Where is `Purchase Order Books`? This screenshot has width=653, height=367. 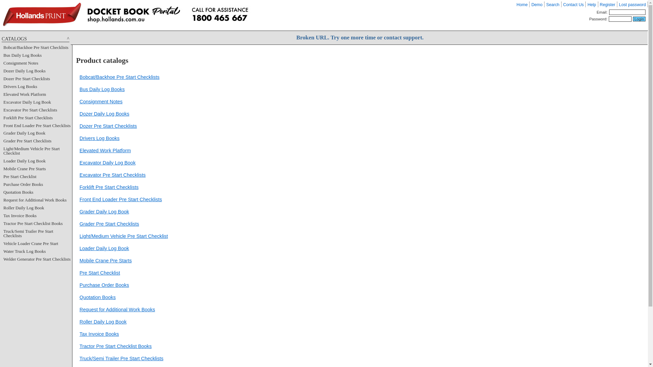
Purchase Order Books is located at coordinates (104, 285).